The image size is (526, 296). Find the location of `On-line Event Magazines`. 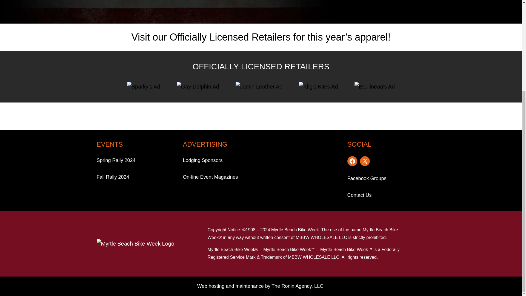

On-line Event Magazines is located at coordinates (210, 177).